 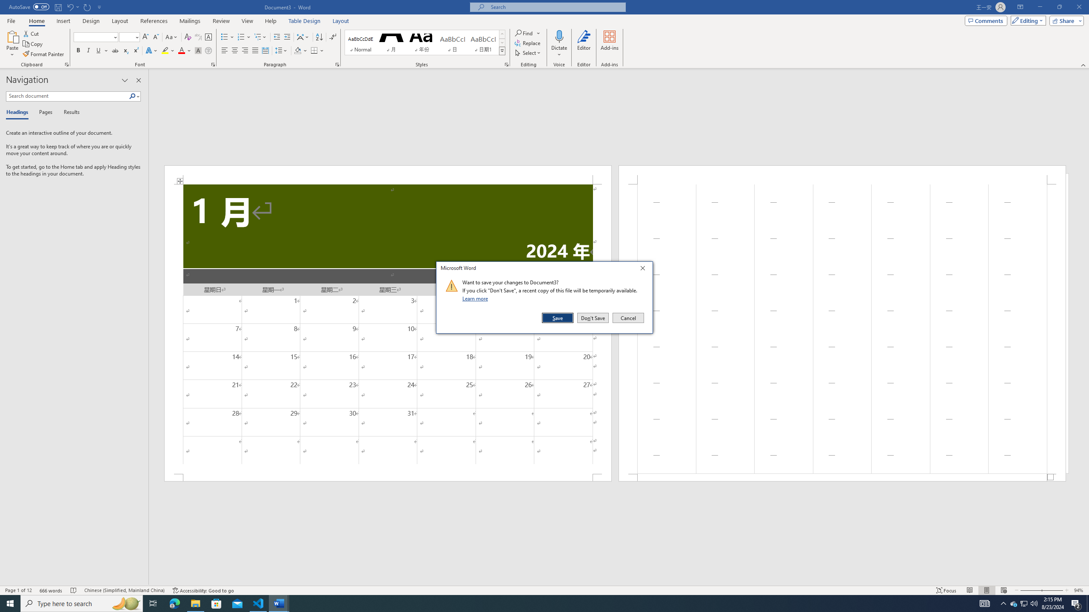 What do you see at coordinates (319, 37) in the screenshot?
I see `Sort...` at bounding box center [319, 37].